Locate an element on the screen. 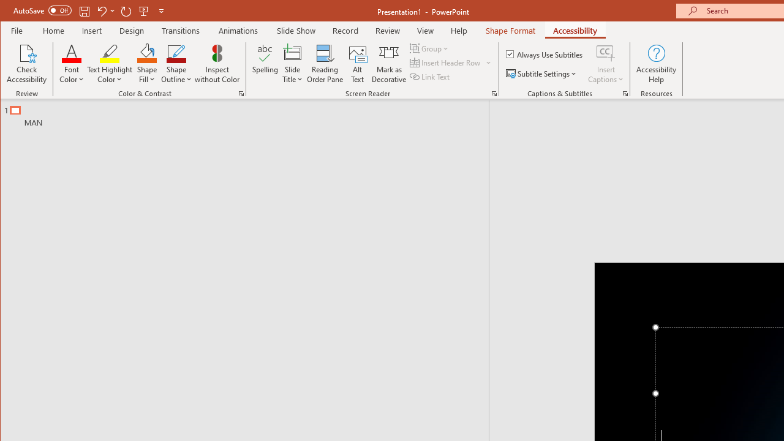 This screenshot has height=441, width=784. Shape Fill Orange, Accent 2 is located at coordinates (147, 53).